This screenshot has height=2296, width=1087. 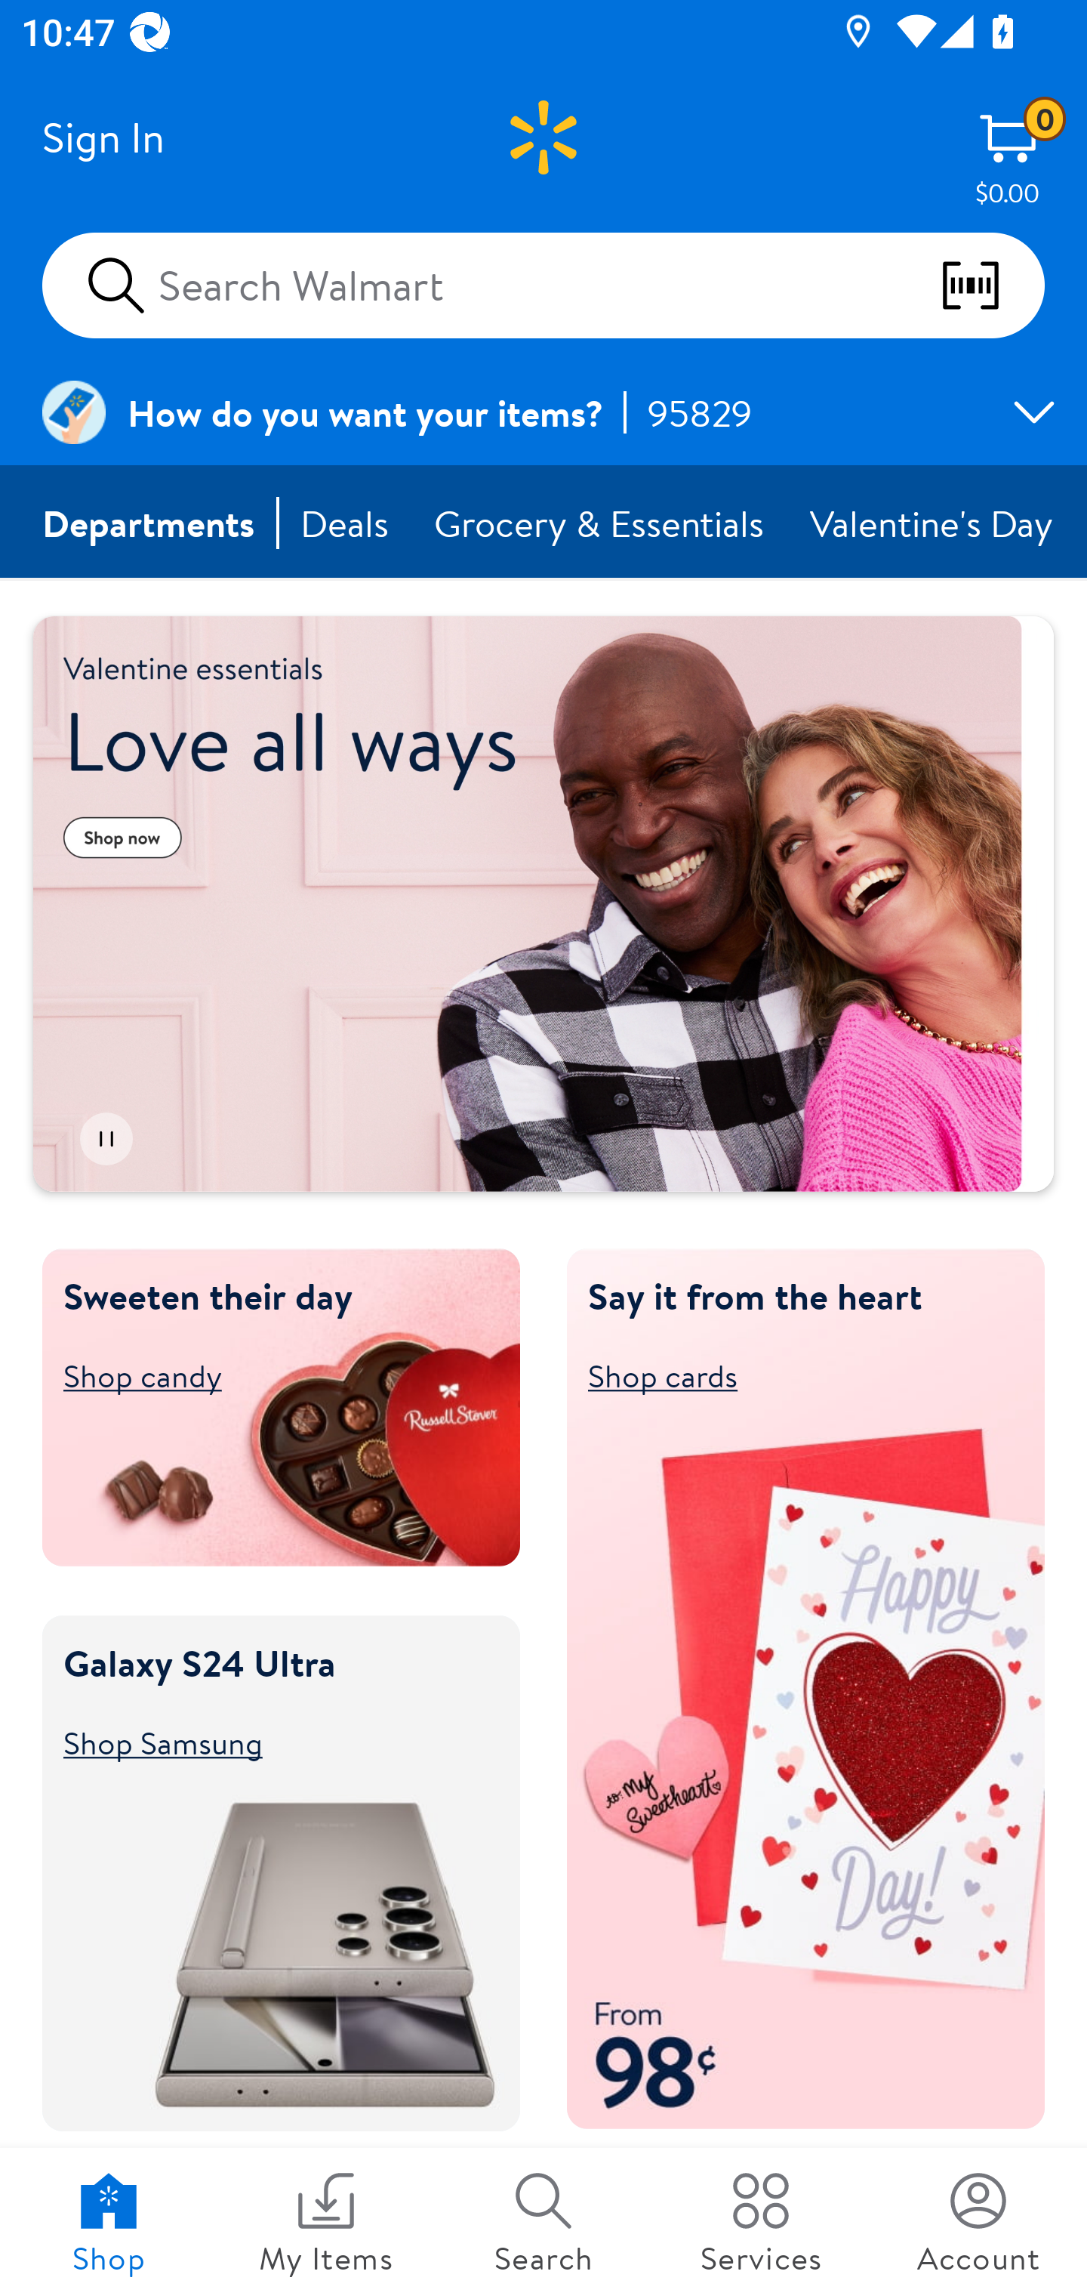 I want to click on Shop cards Shop cards Say it from the heart, so click(x=793, y=1375).